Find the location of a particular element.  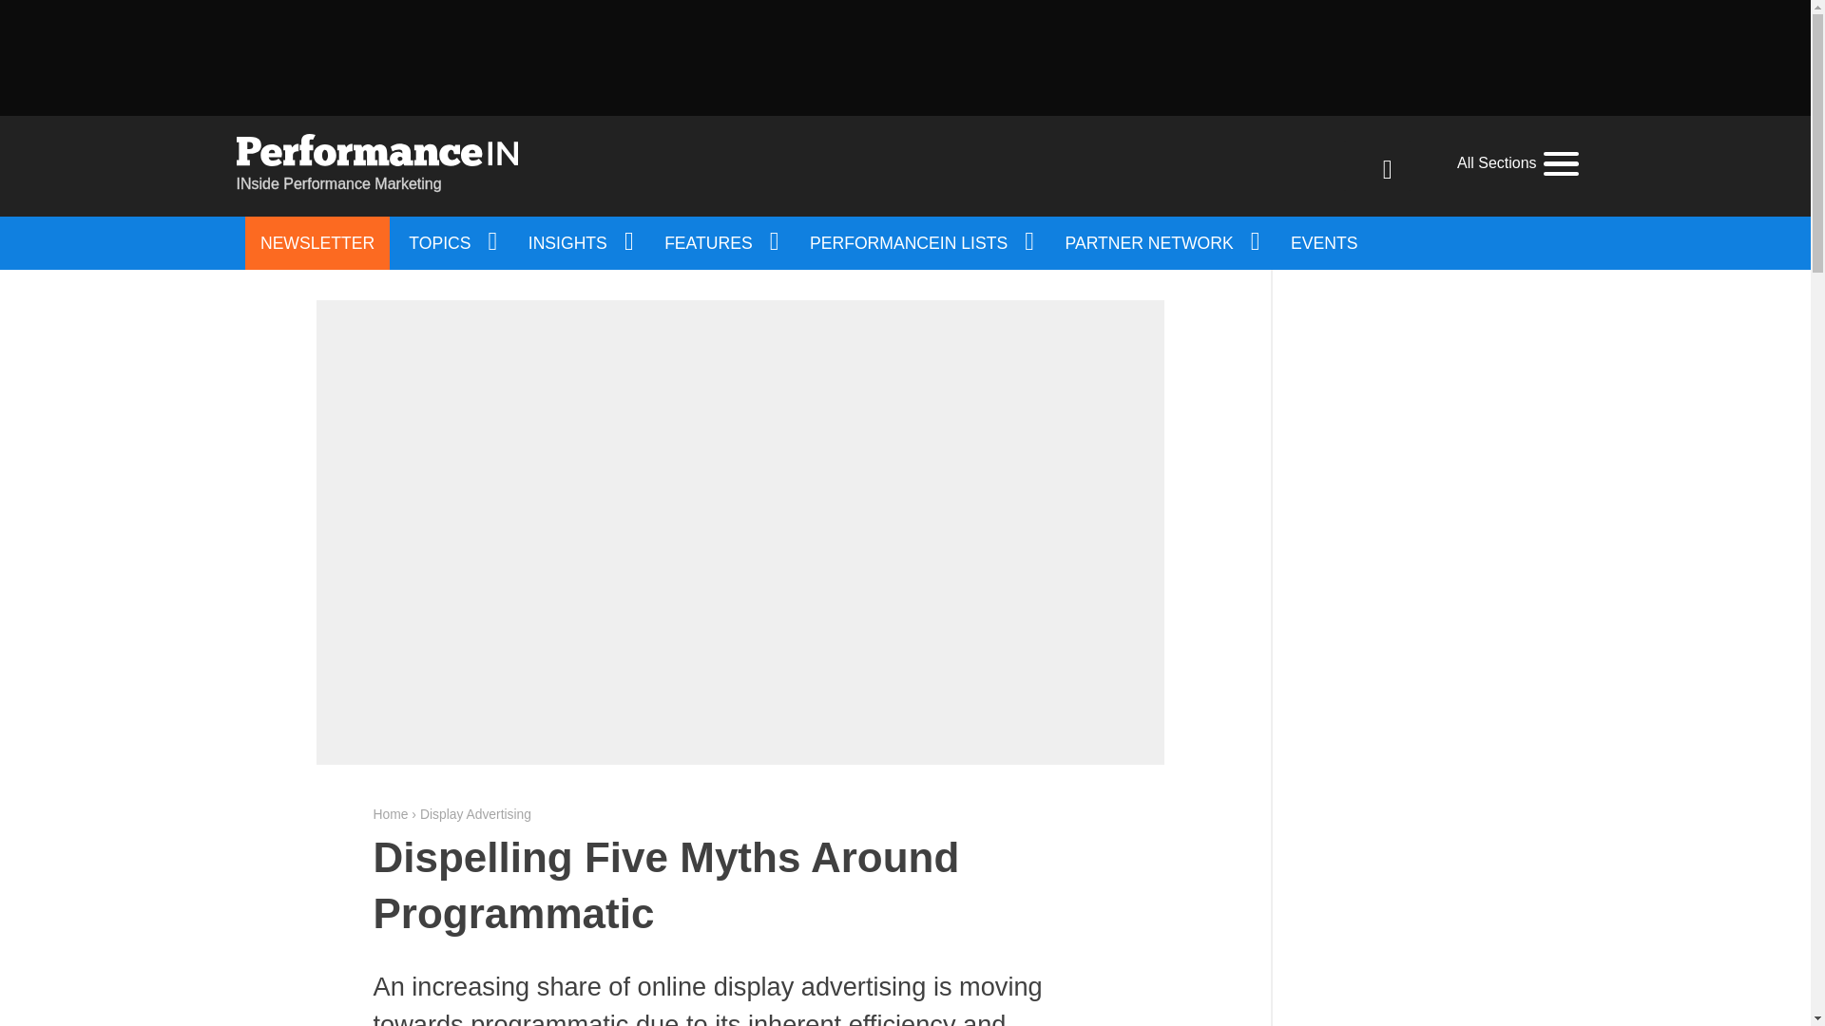

PARTNER NETWORK is located at coordinates (1162, 243).